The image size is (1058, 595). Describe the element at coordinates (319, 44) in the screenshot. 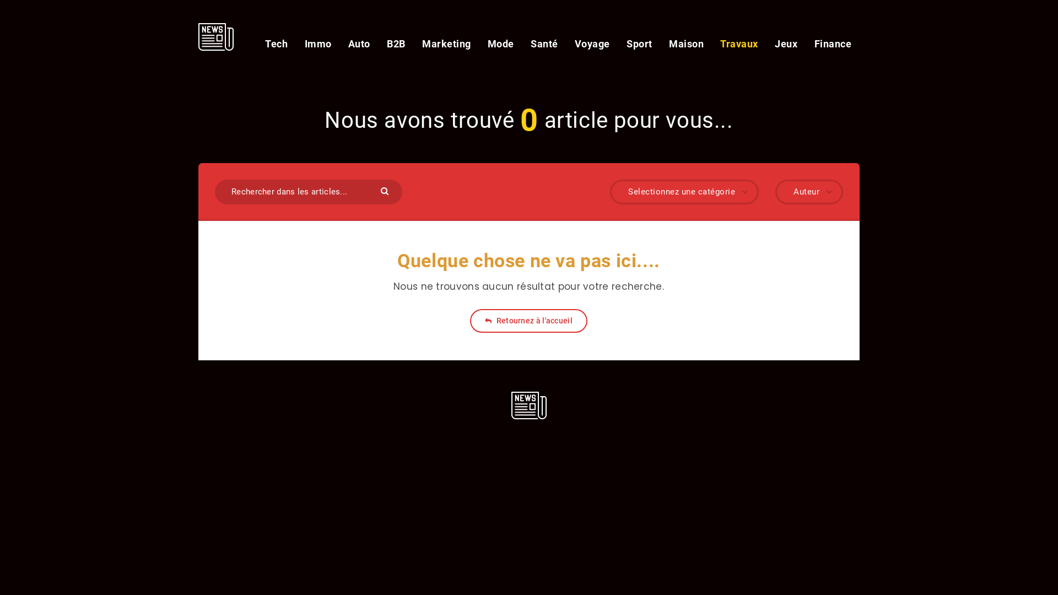

I see `Immo` at that location.